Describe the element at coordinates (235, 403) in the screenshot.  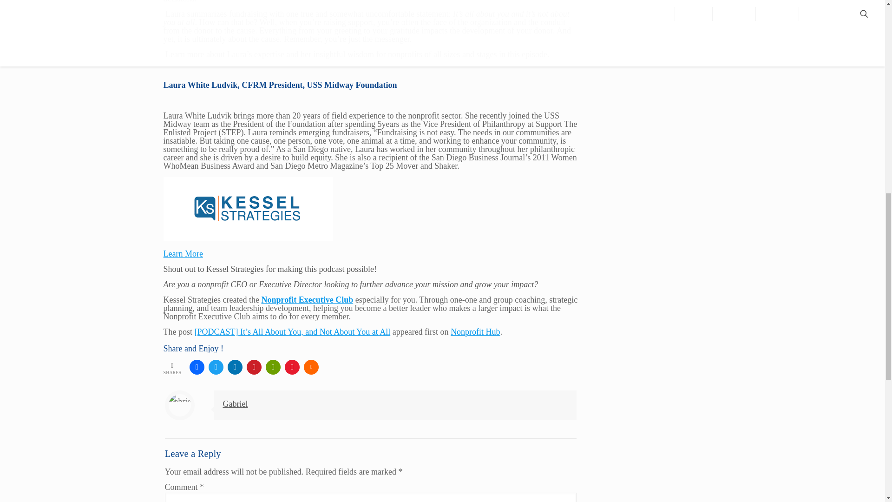
I see `Gabriel` at that location.